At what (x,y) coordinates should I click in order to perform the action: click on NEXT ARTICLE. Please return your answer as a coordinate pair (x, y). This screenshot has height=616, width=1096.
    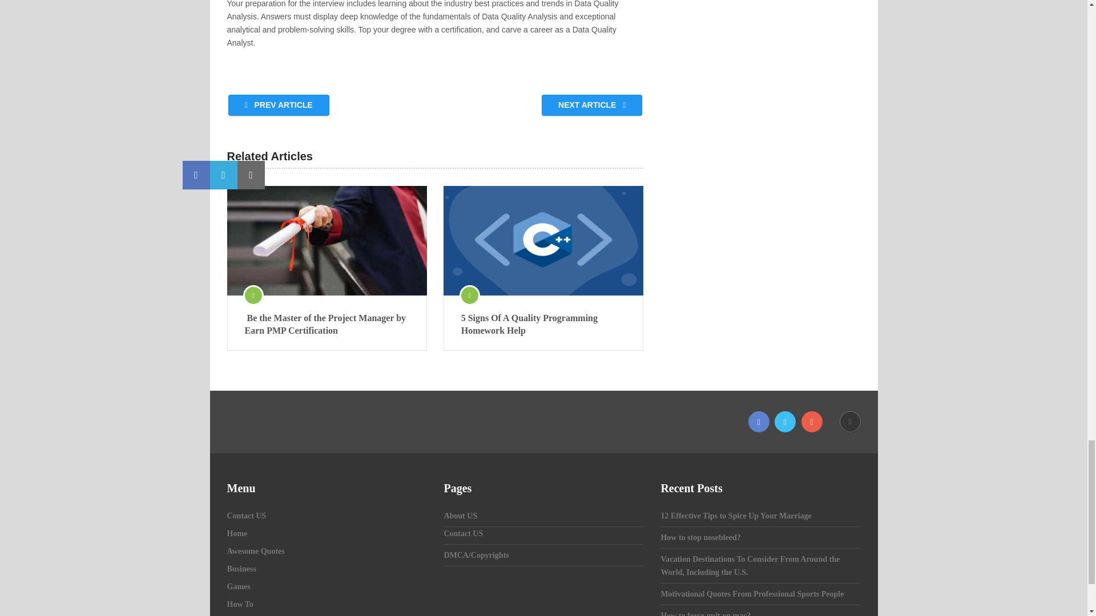
    Looking at the image, I should click on (591, 105).